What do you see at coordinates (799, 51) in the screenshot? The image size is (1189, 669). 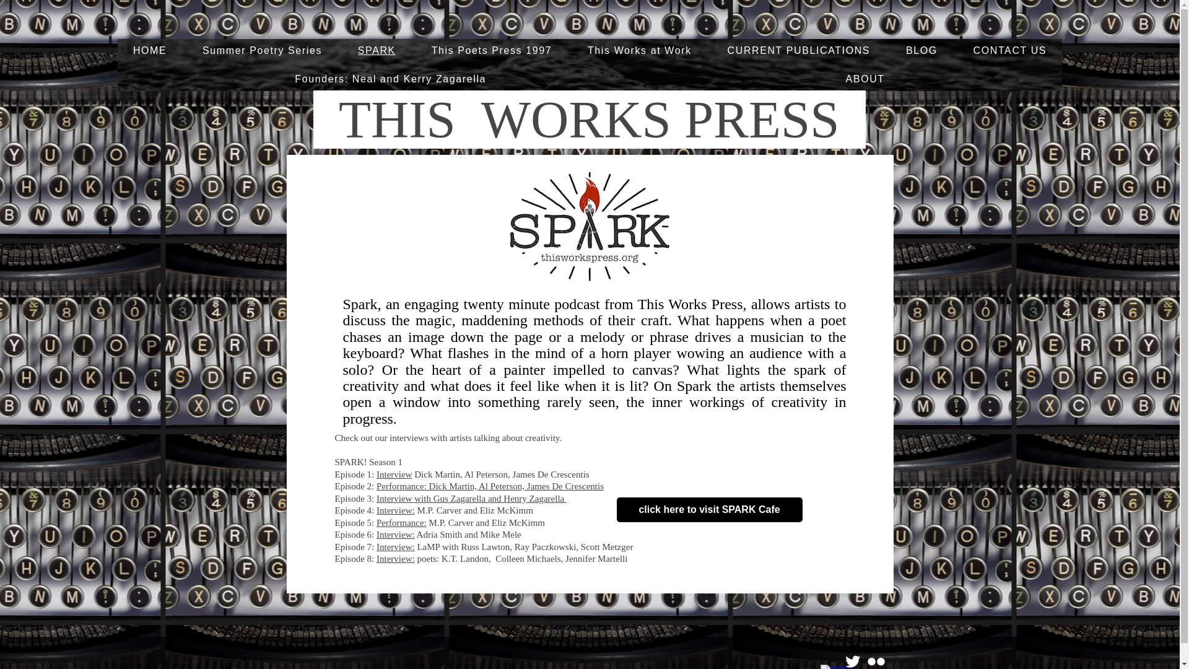 I see `CURRENT PUBLICATIONS` at bounding box center [799, 51].